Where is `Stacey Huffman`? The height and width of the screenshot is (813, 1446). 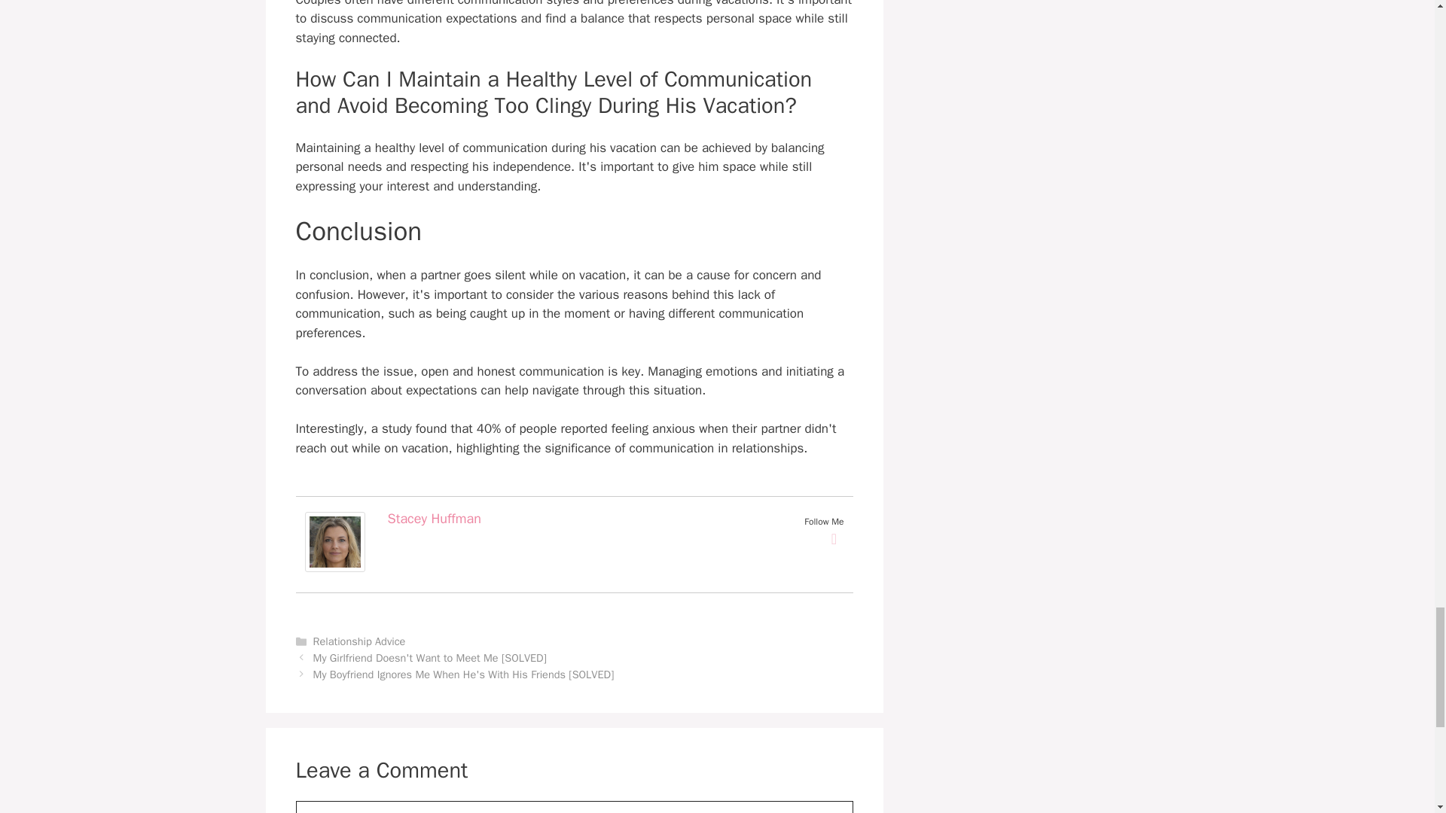
Stacey Huffman is located at coordinates (334, 568).